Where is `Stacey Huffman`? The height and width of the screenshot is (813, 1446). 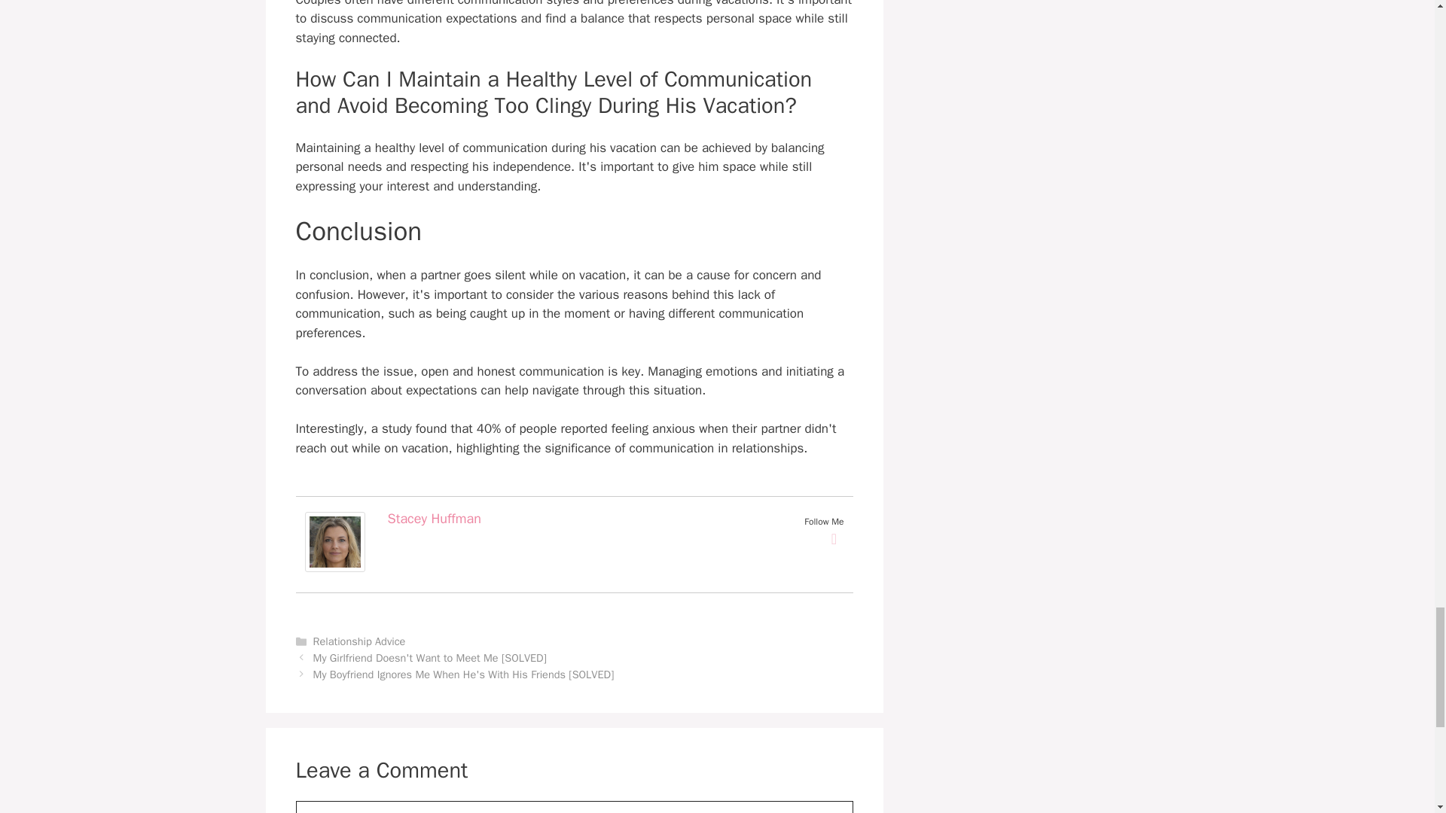
Stacey Huffman is located at coordinates (334, 568).